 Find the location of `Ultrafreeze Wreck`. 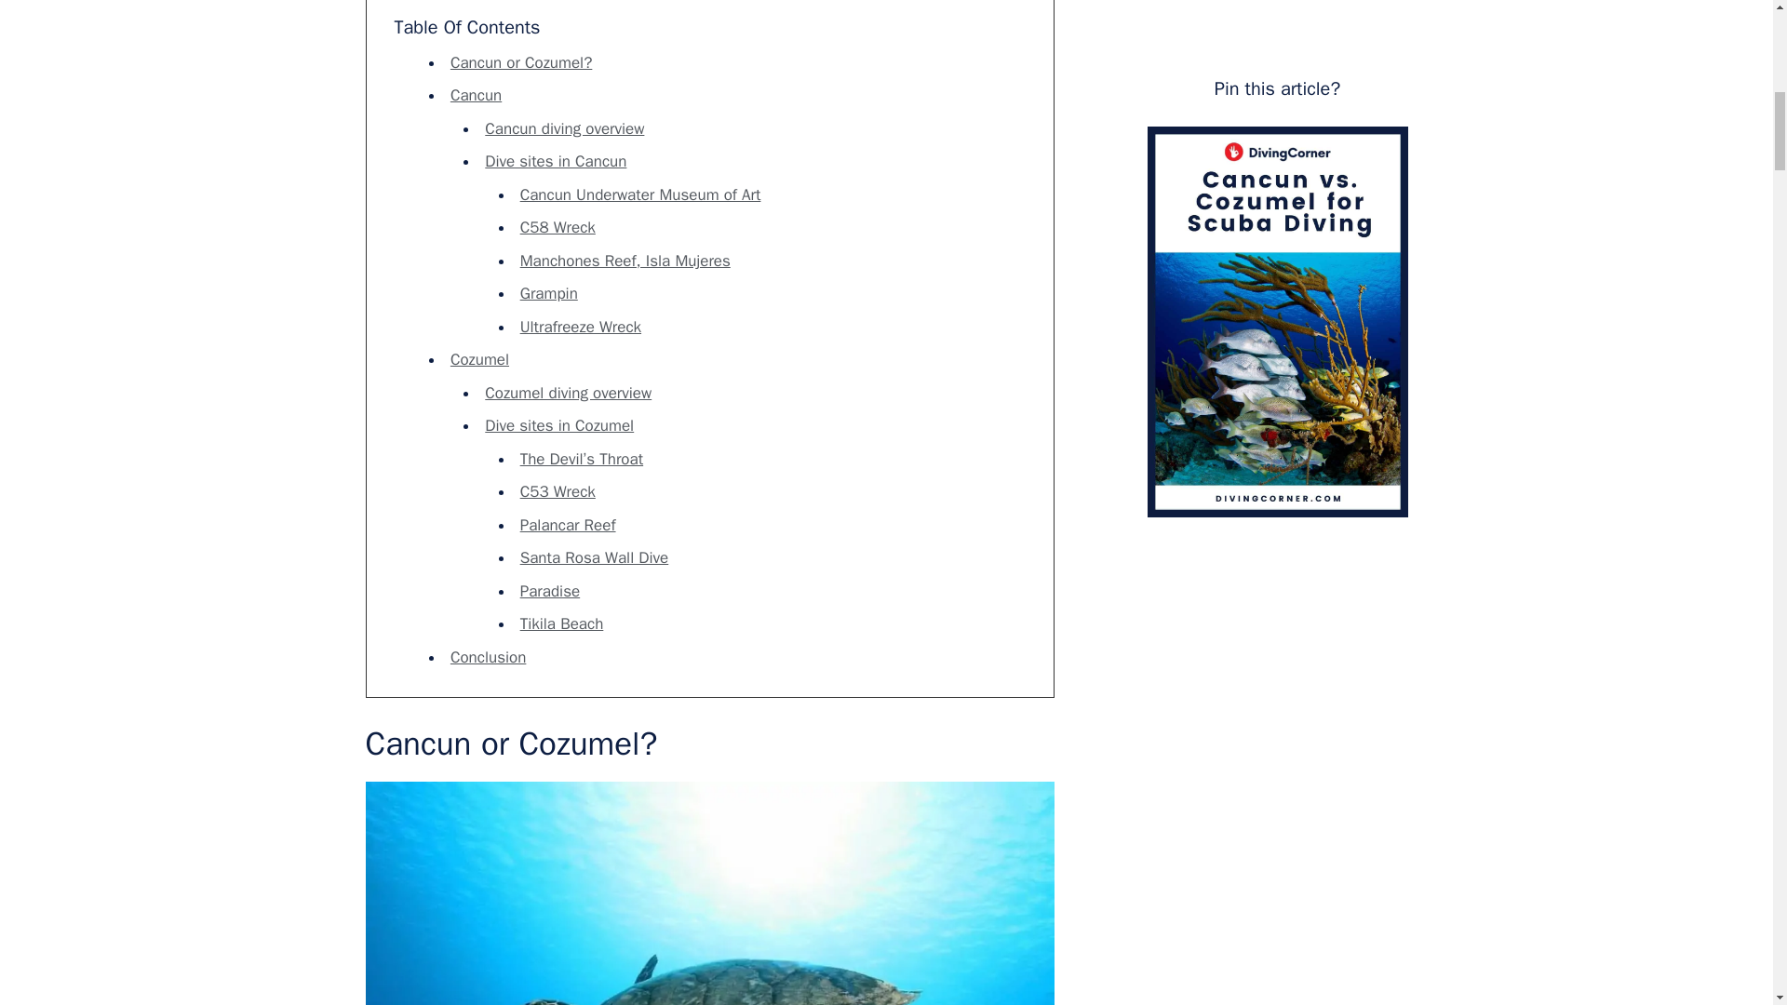

Ultrafreeze Wreck is located at coordinates (581, 327).